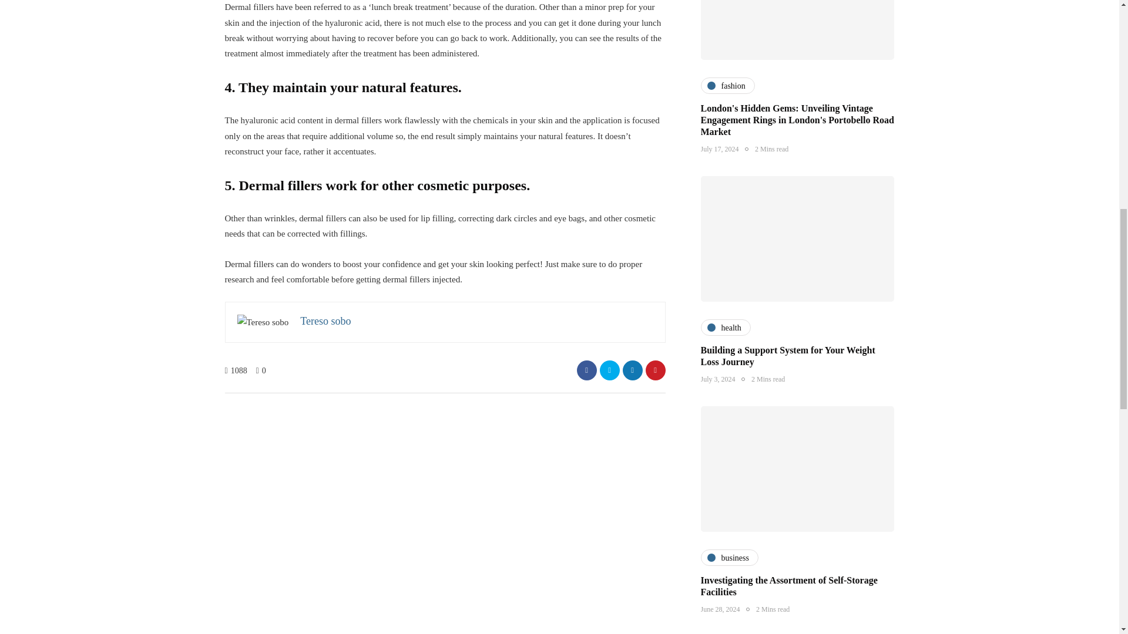 The width and height of the screenshot is (1128, 634). I want to click on Share with Facebook, so click(586, 370).